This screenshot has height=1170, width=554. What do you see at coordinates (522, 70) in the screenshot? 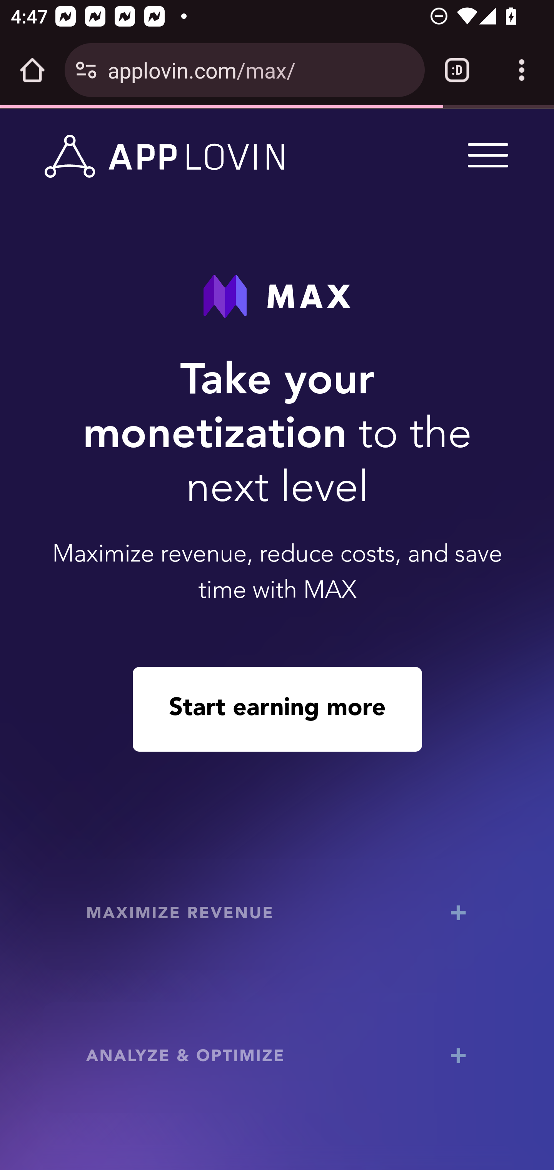
I see `Customize and control Google Chrome` at bounding box center [522, 70].